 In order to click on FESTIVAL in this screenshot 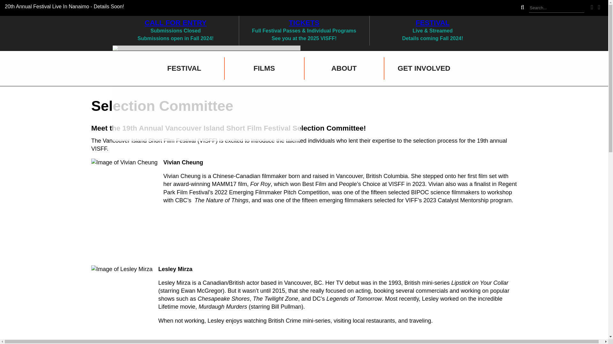, I will do `click(433, 23)`.